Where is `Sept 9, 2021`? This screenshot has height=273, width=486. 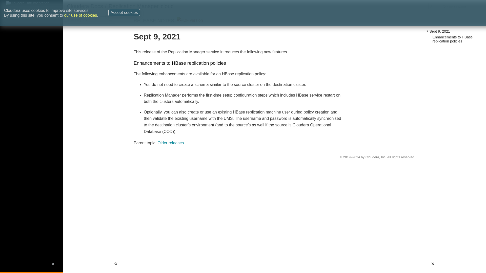
Sept 9, 2021 is located at coordinates (439, 31).